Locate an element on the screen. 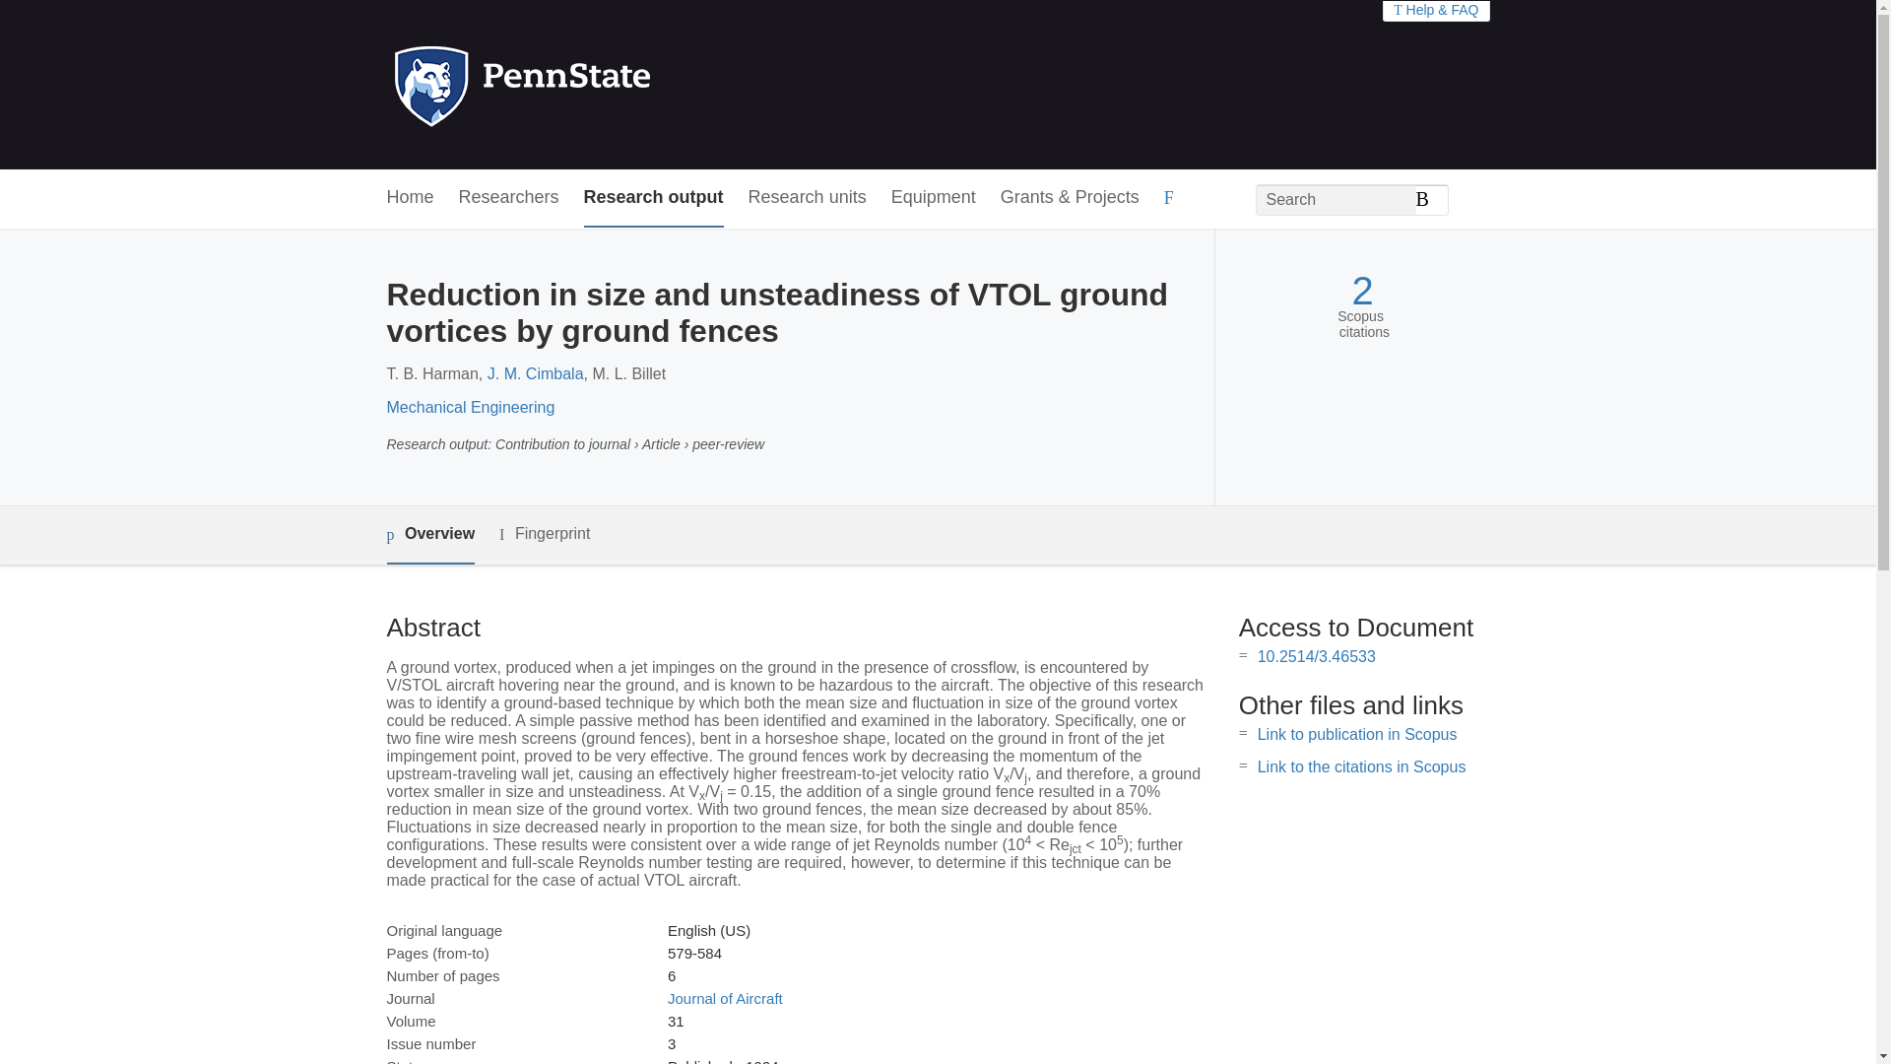  Journal of Aircraft is located at coordinates (725, 998).